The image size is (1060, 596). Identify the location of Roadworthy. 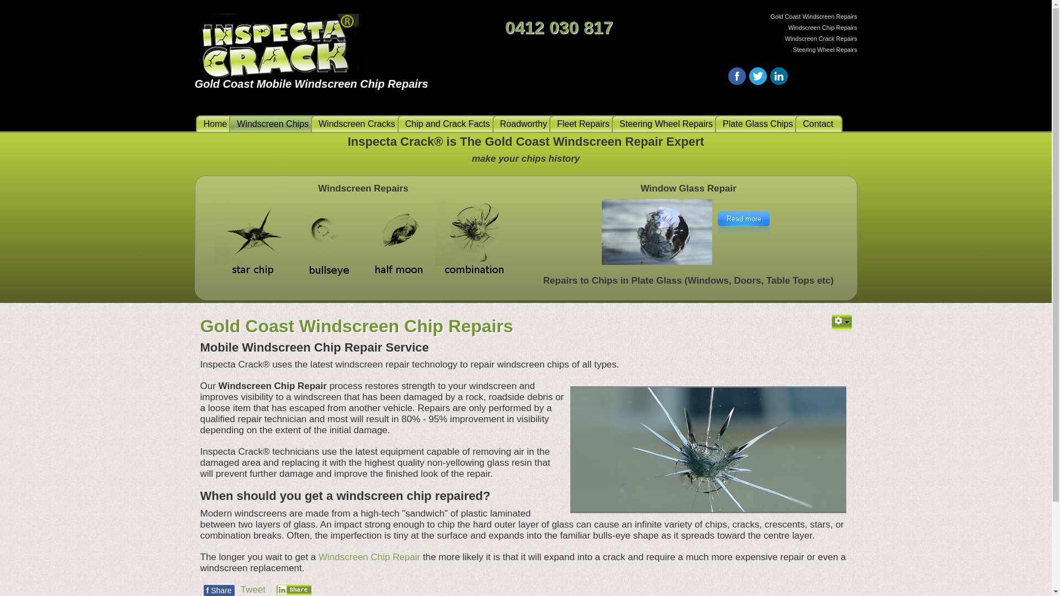
(524, 124).